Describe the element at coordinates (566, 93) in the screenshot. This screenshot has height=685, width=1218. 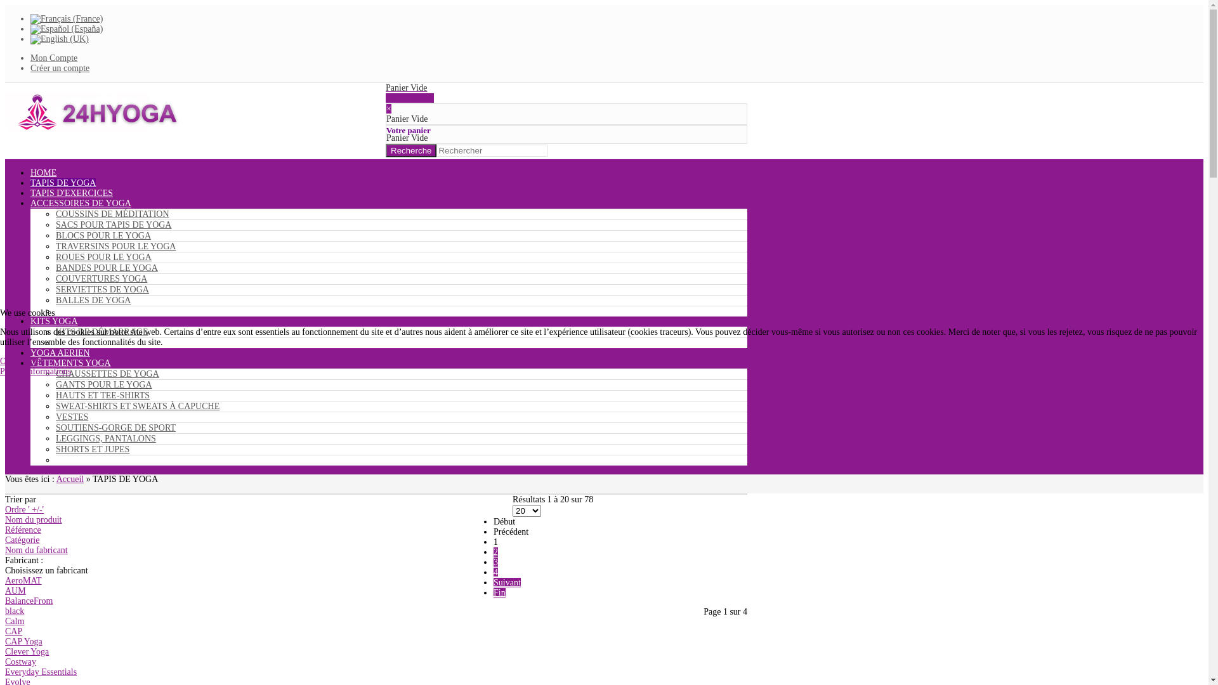
I see `Panier Vide
Voir le panier` at that location.